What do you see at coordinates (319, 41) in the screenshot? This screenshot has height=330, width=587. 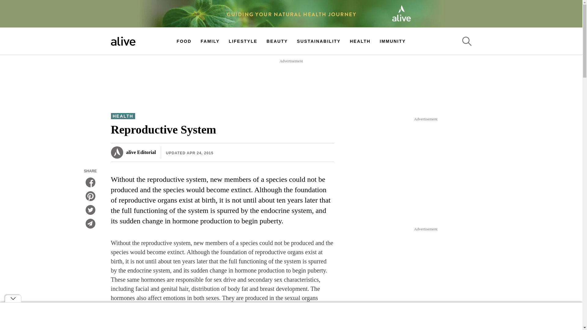 I see `SUSTAINABILITY` at bounding box center [319, 41].